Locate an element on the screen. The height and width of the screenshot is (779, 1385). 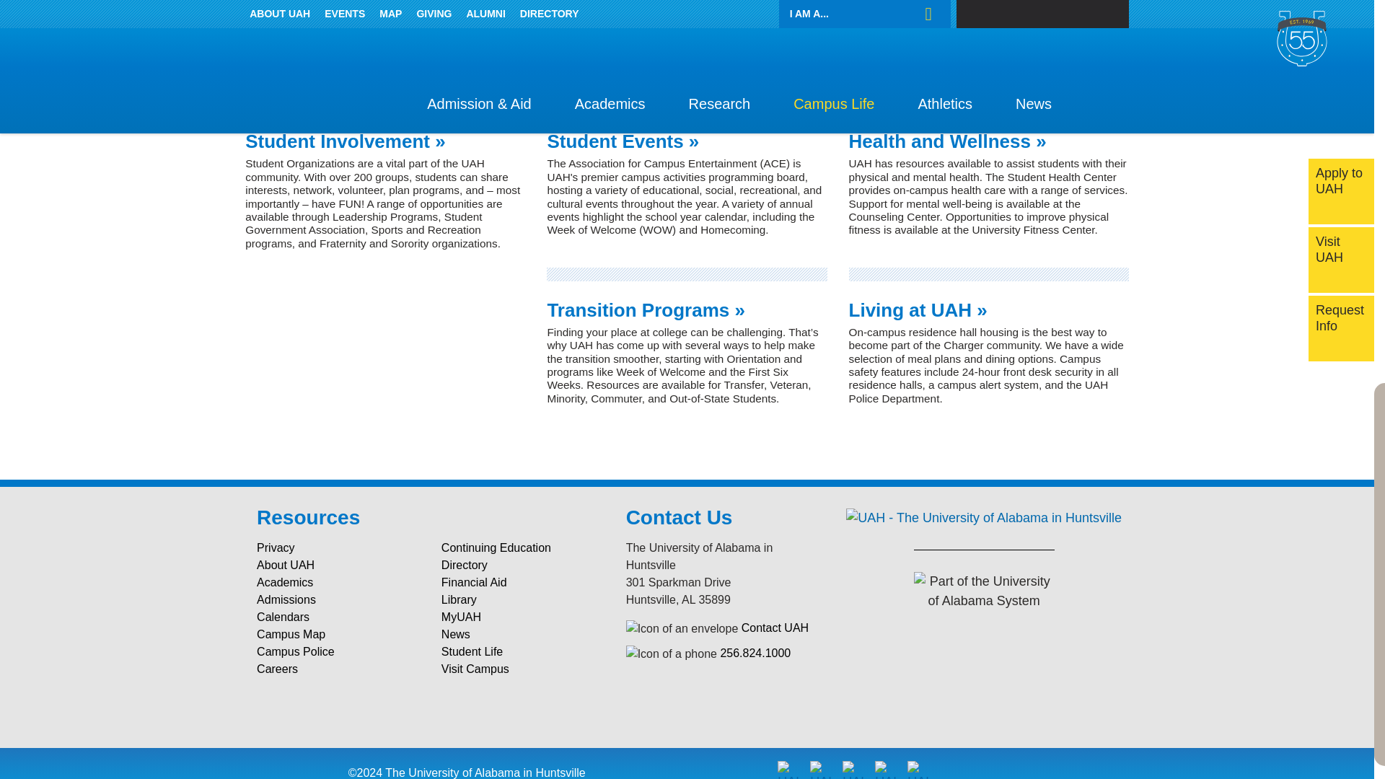
UAH Calendars is located at coordinates (338, 617).